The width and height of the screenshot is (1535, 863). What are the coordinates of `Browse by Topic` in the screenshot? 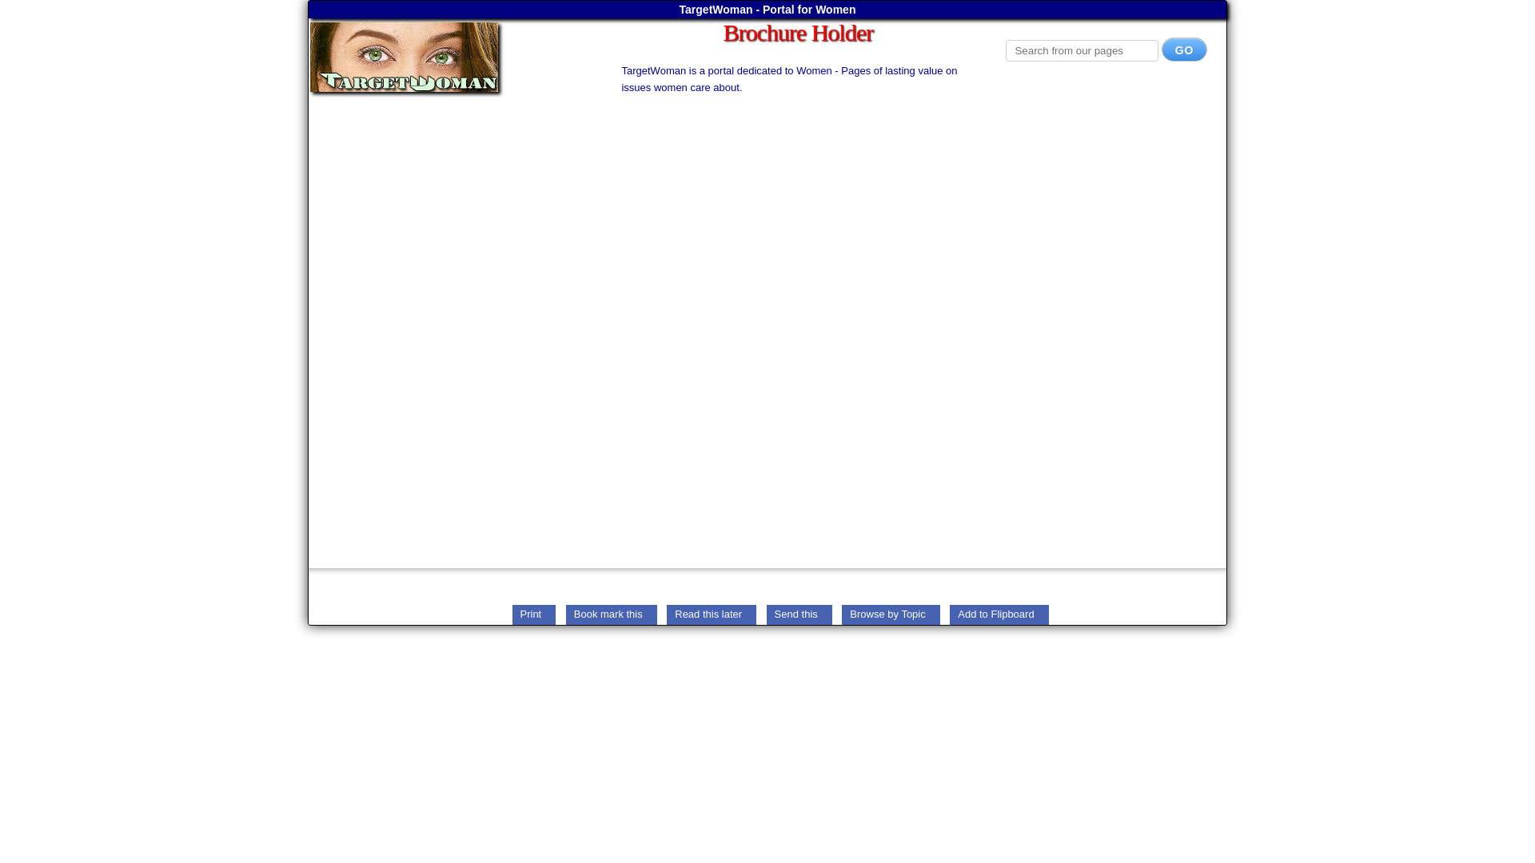 It's located at (891, 614).